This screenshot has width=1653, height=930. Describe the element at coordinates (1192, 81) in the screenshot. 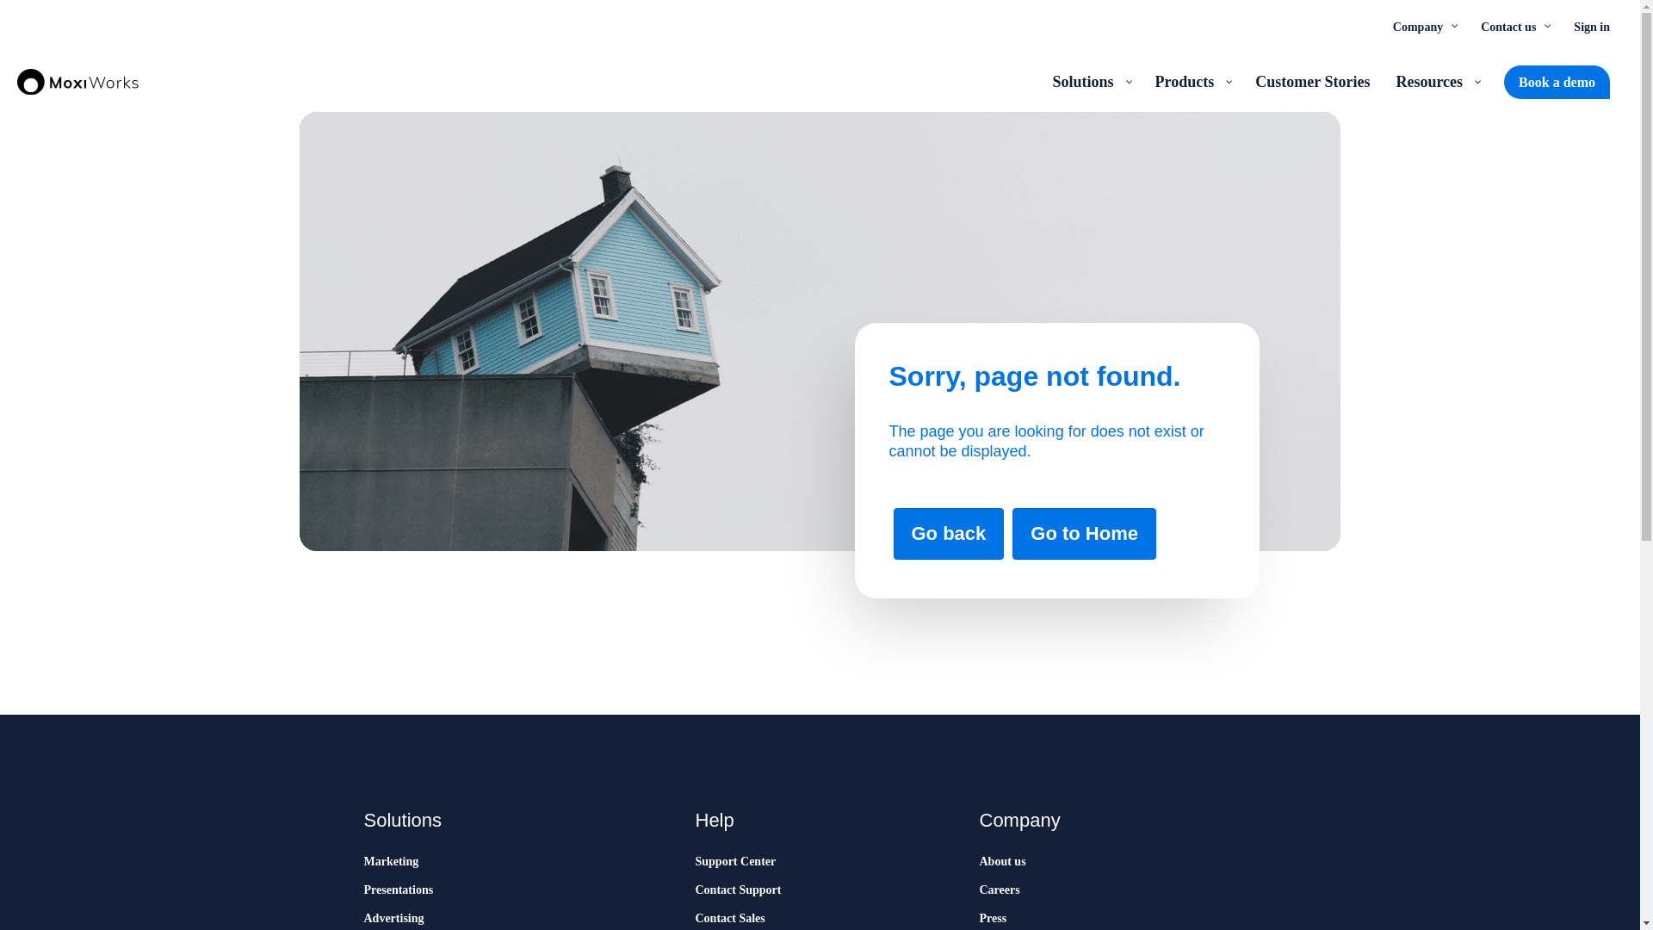

I see `Products` at that location.